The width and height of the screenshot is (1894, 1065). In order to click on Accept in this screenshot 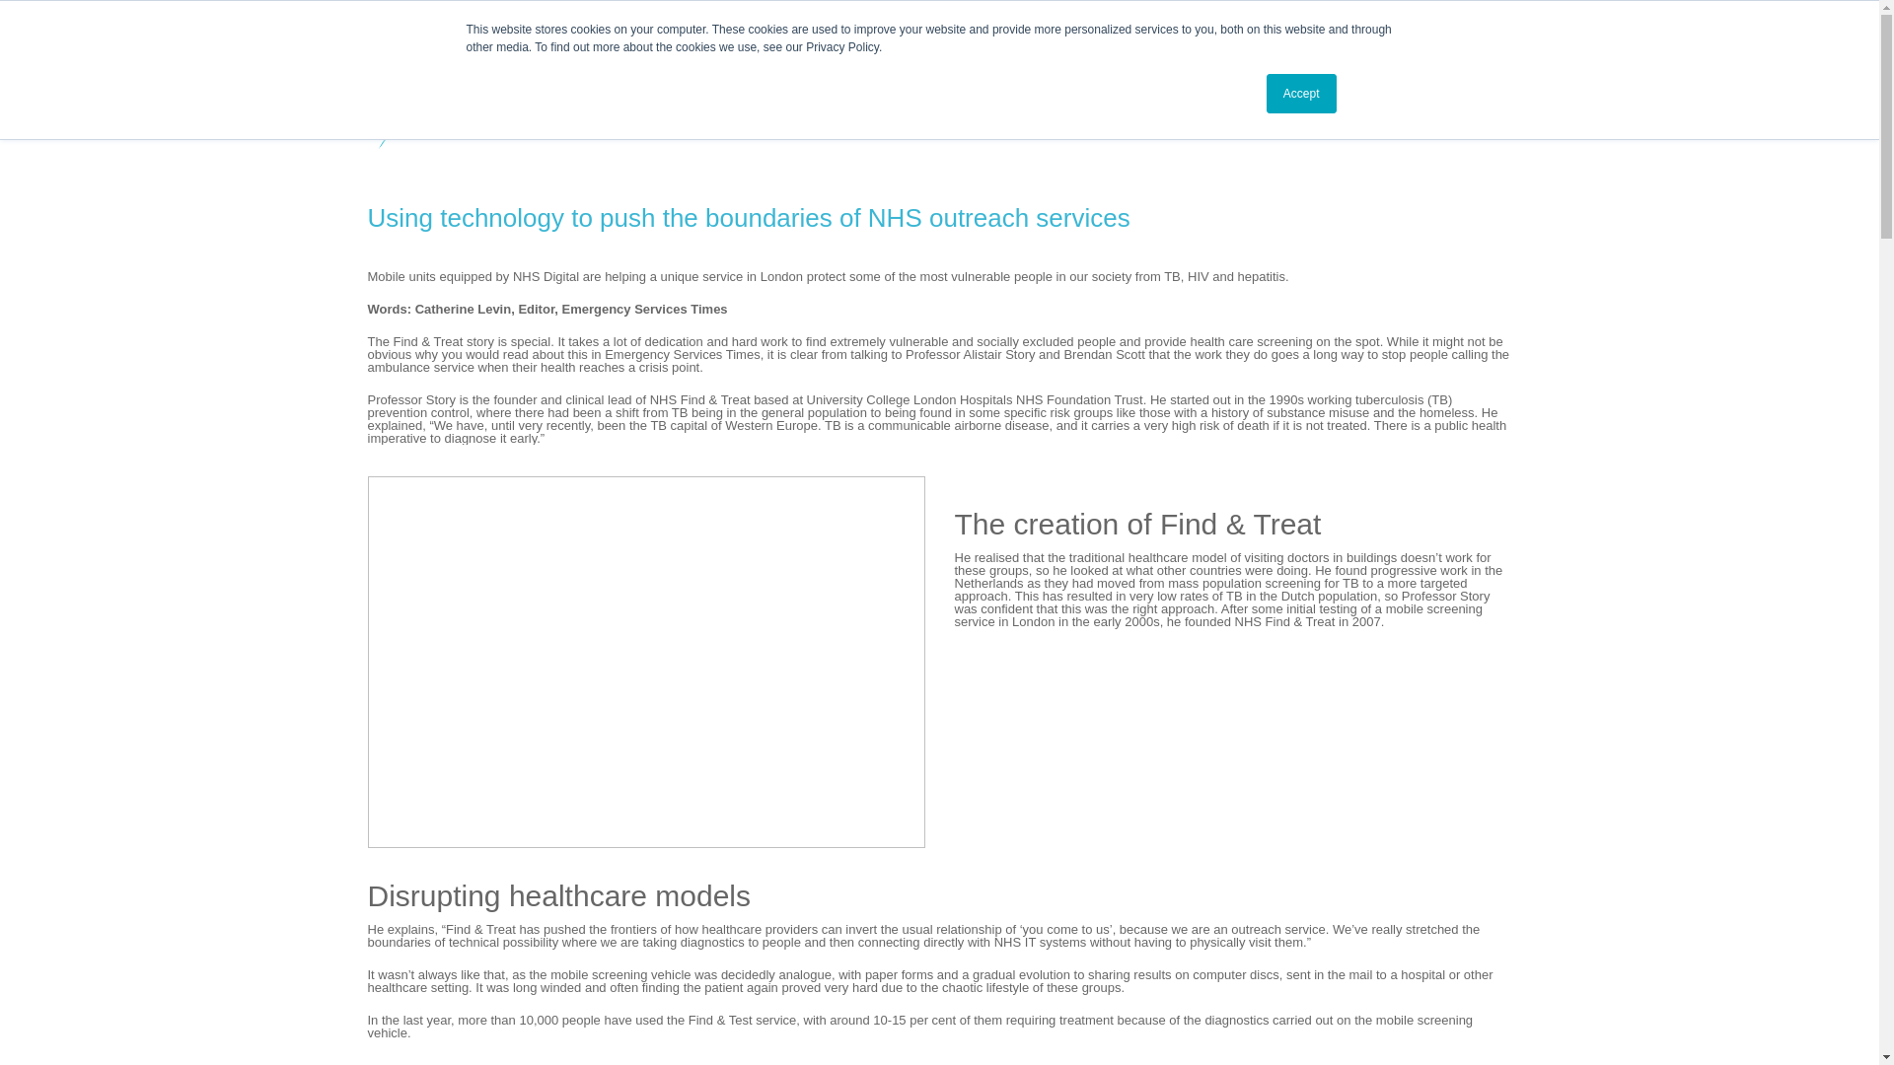, I will do `click(1302, 93)`.